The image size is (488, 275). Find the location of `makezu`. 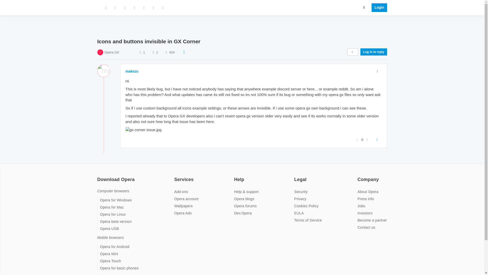

makezu is located at coordinates (132, 71).